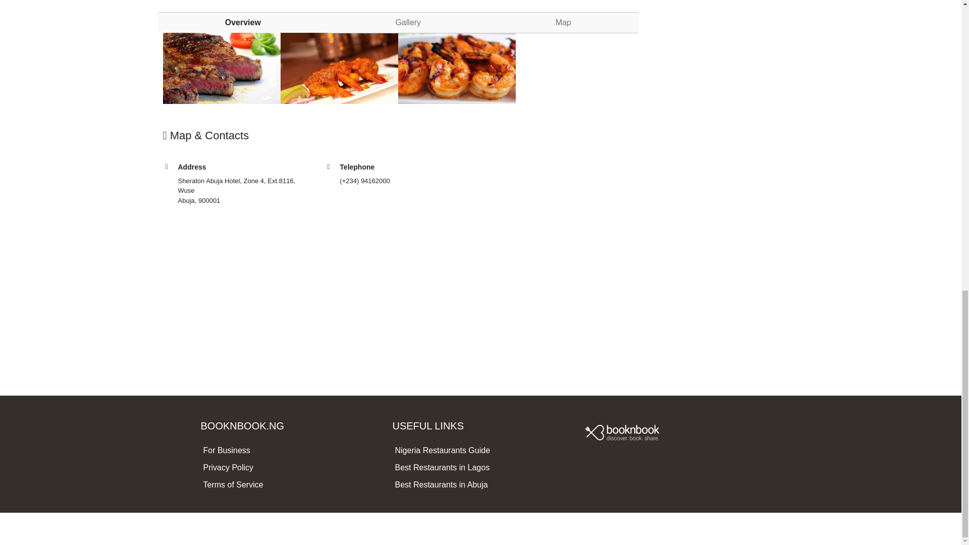  I want to click on Nigeria Restaurants Guide, so click(442, 450).